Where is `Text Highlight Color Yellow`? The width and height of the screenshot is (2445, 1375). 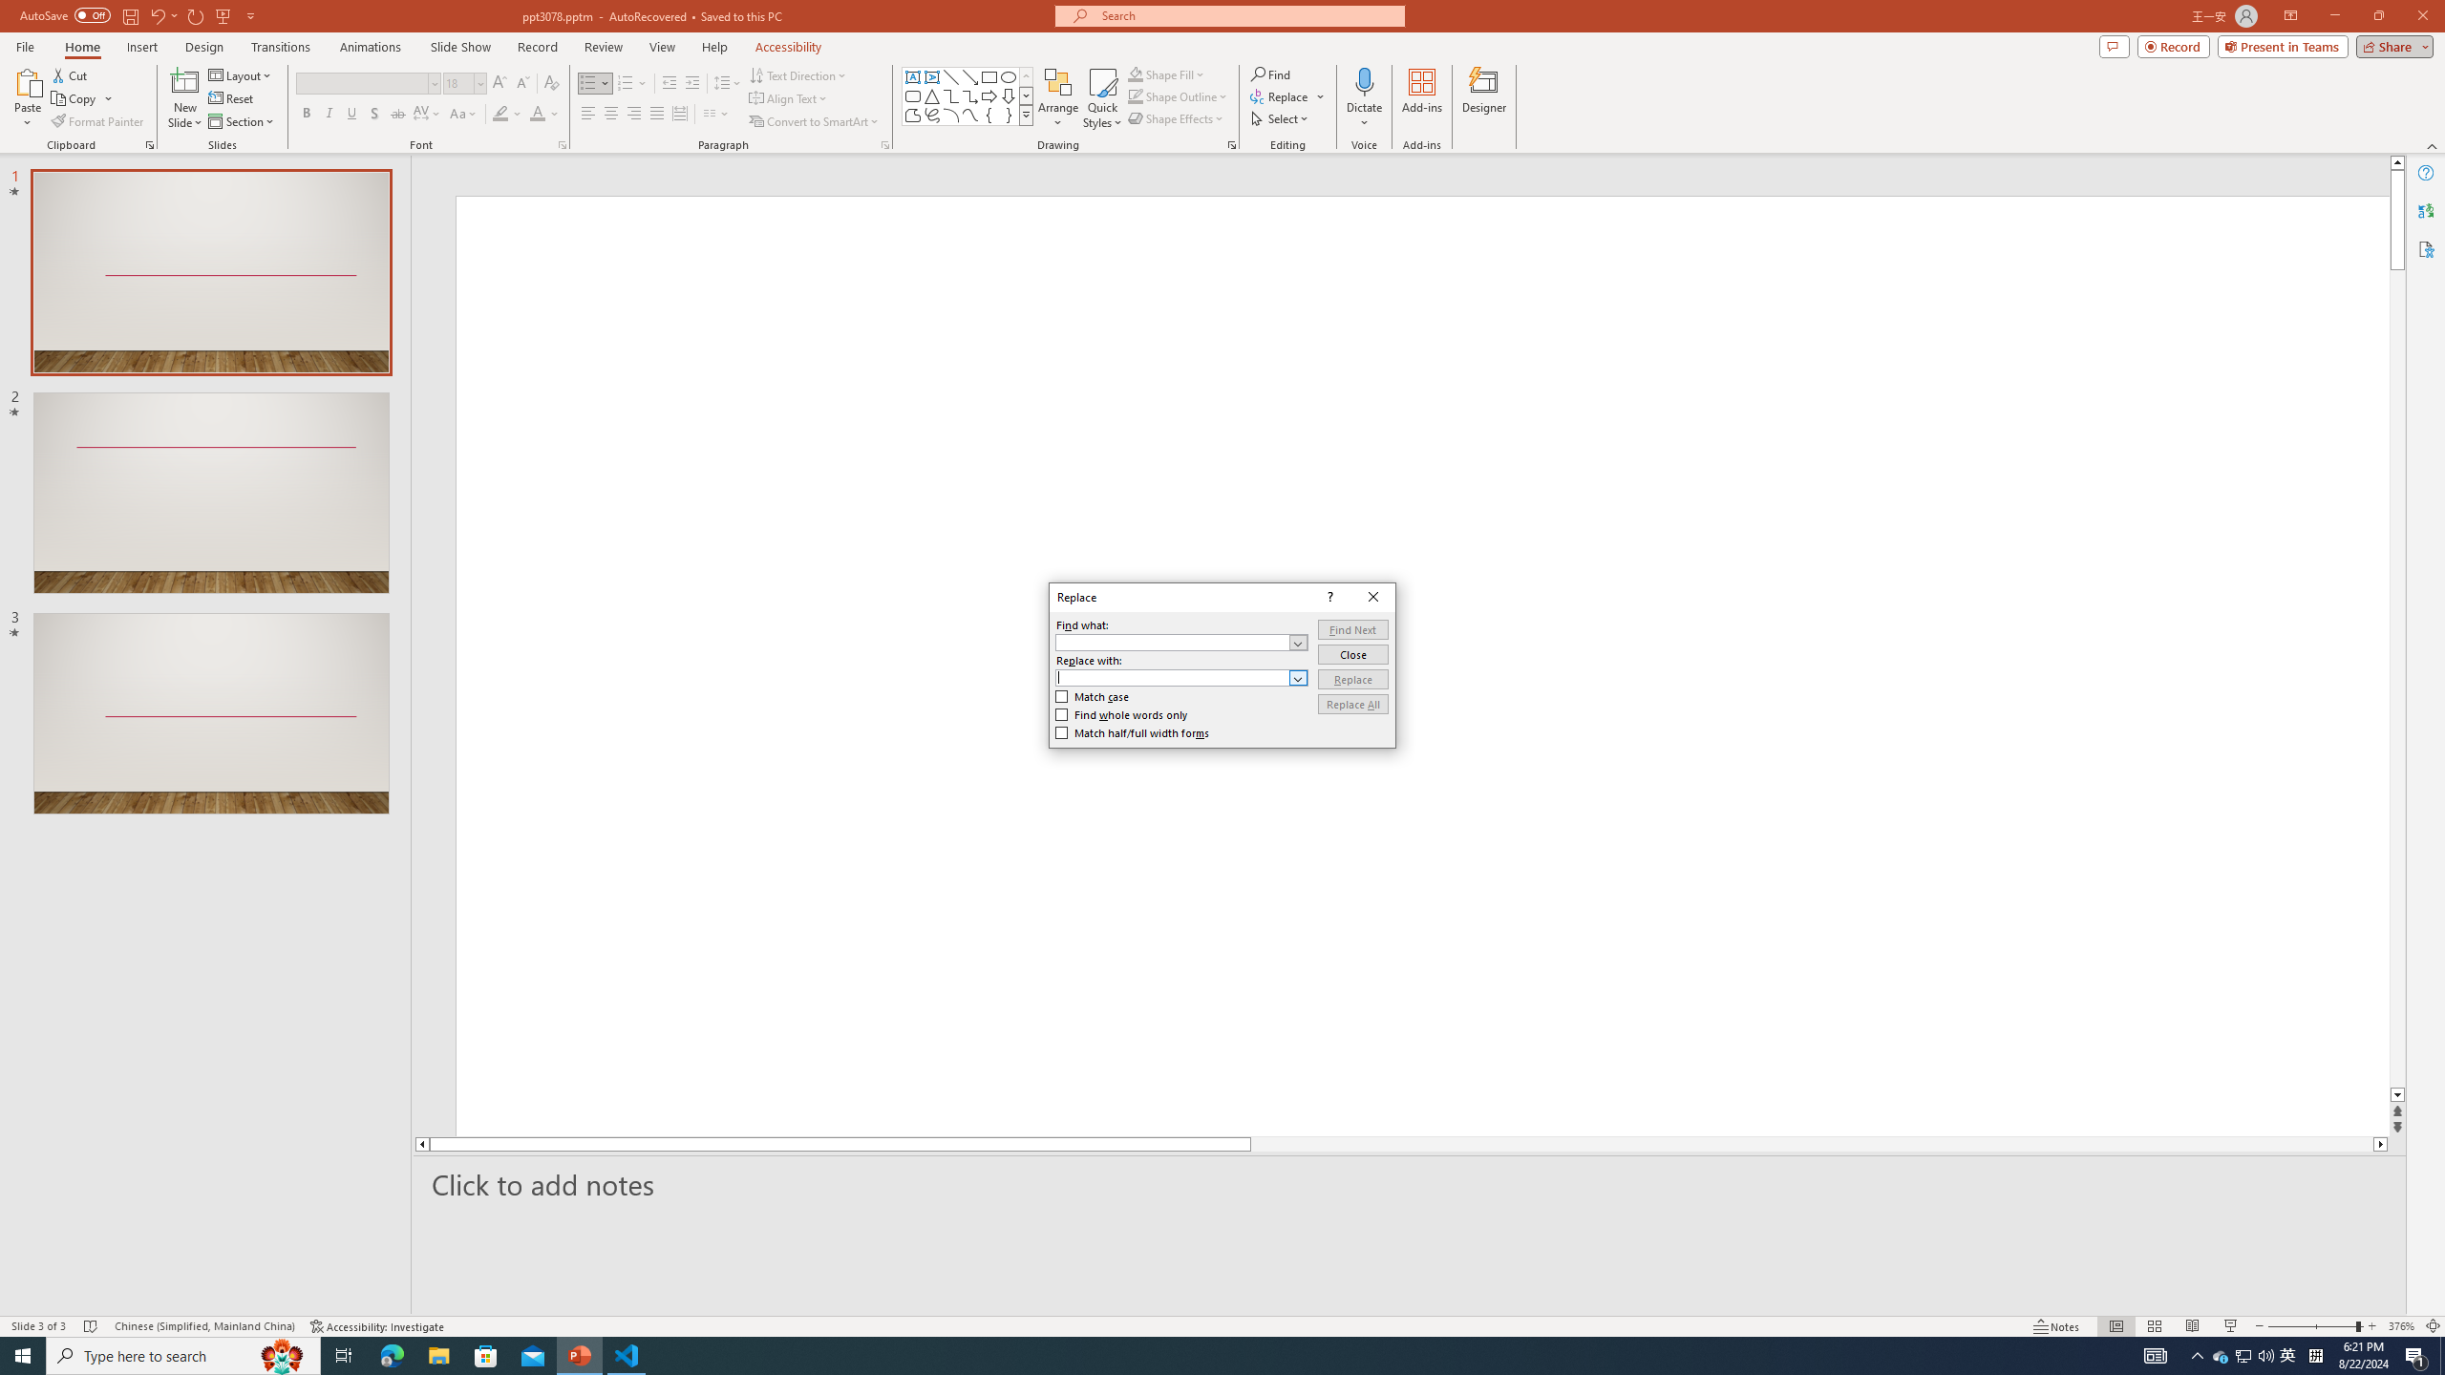
Text Highlight Color Yellow is located at coordinates (500, 115).